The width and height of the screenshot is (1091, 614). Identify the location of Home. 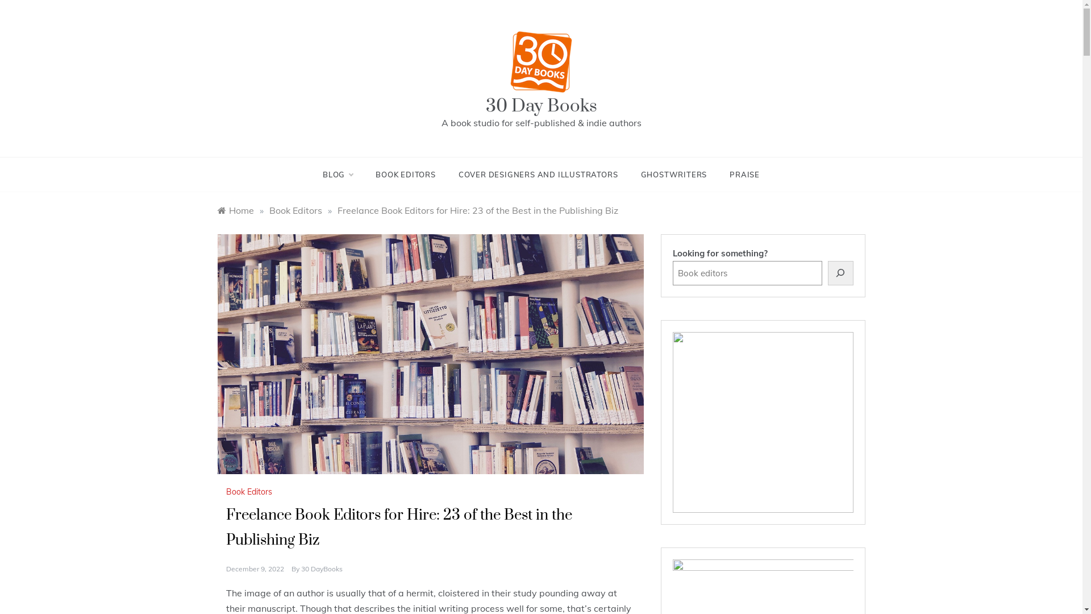
(235, 210).